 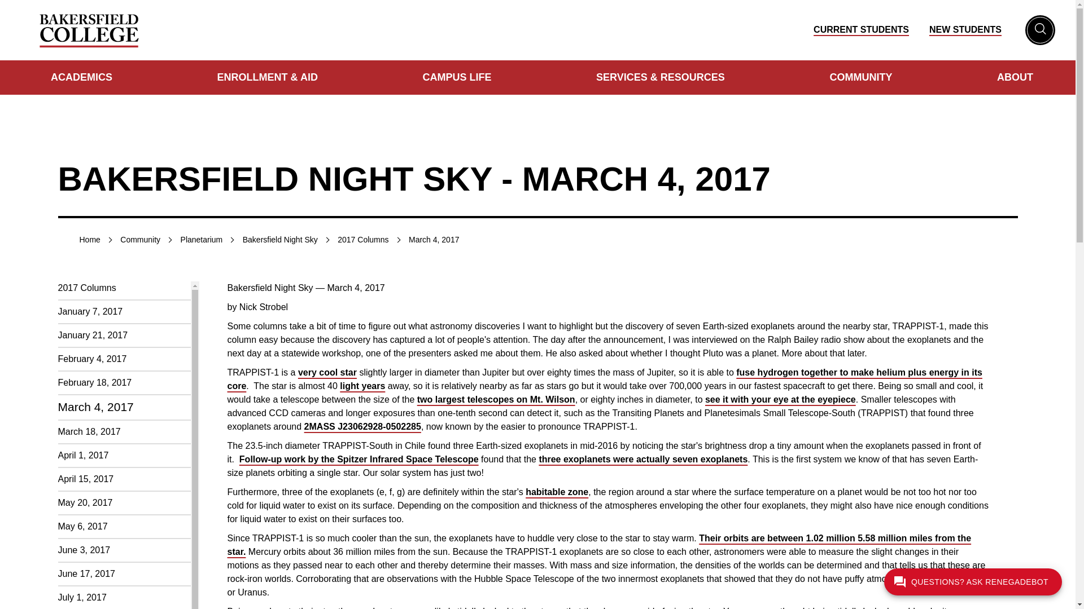 I want to click on QUESTIONS? ASK RENEGADEBOT, so click(x=973, y=582).